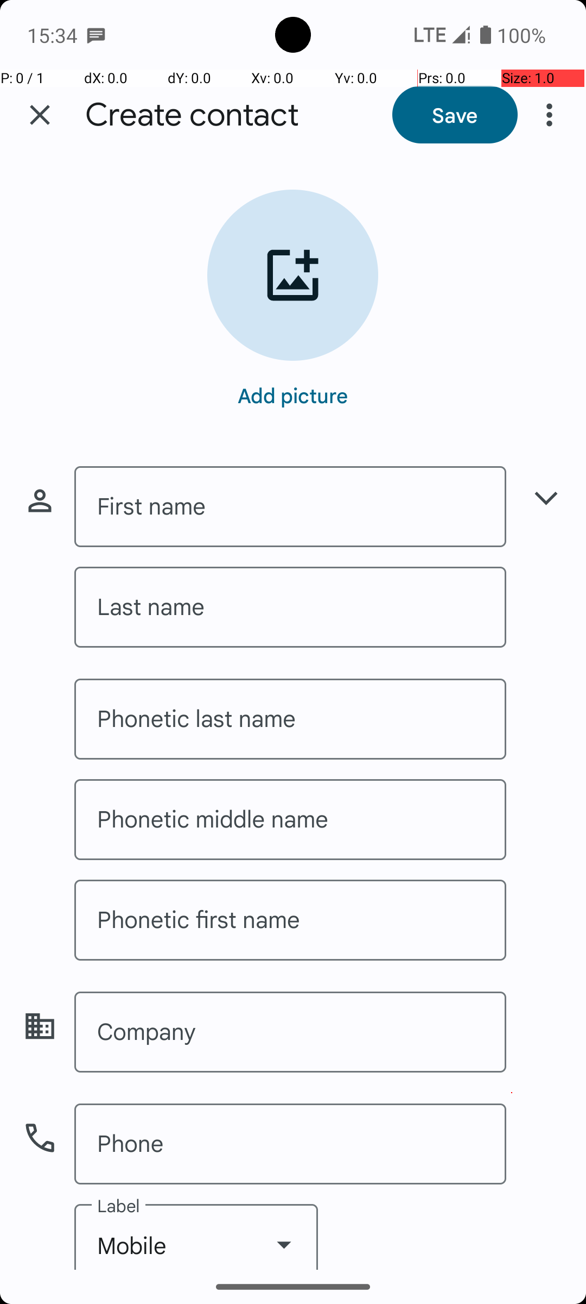 The width and height of the screenshot is (586, 1304). Describe the element at coordinates (293, 275) in the screenshot. I see `Add contact photo` at that location.